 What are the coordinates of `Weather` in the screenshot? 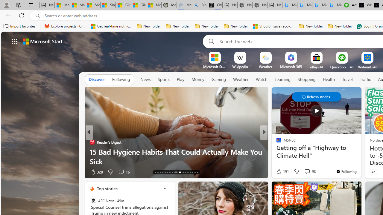 It's located at (241, 79).